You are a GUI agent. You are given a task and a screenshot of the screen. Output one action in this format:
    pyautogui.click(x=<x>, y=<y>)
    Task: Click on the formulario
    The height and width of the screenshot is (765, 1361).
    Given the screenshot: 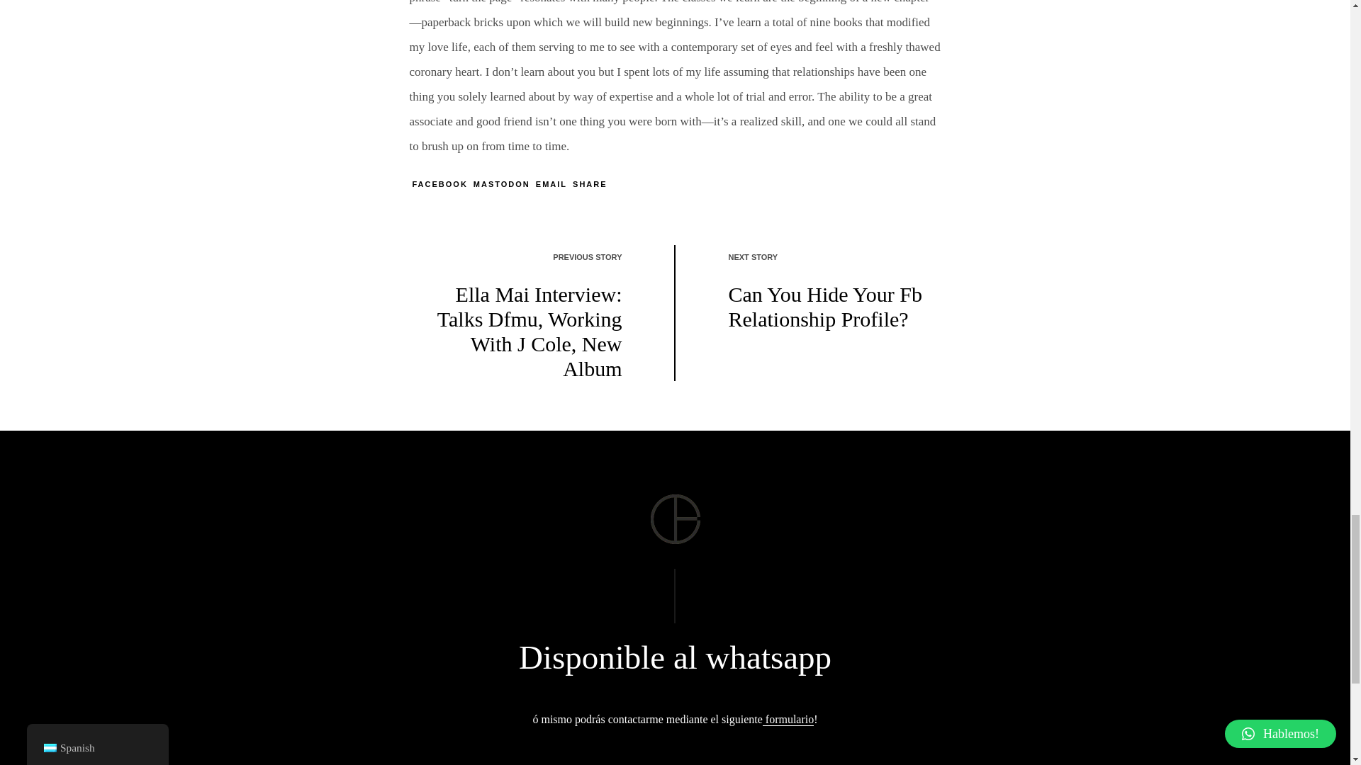 What is the action you would take?
    pyautogui.click(x=788, y=719)
    